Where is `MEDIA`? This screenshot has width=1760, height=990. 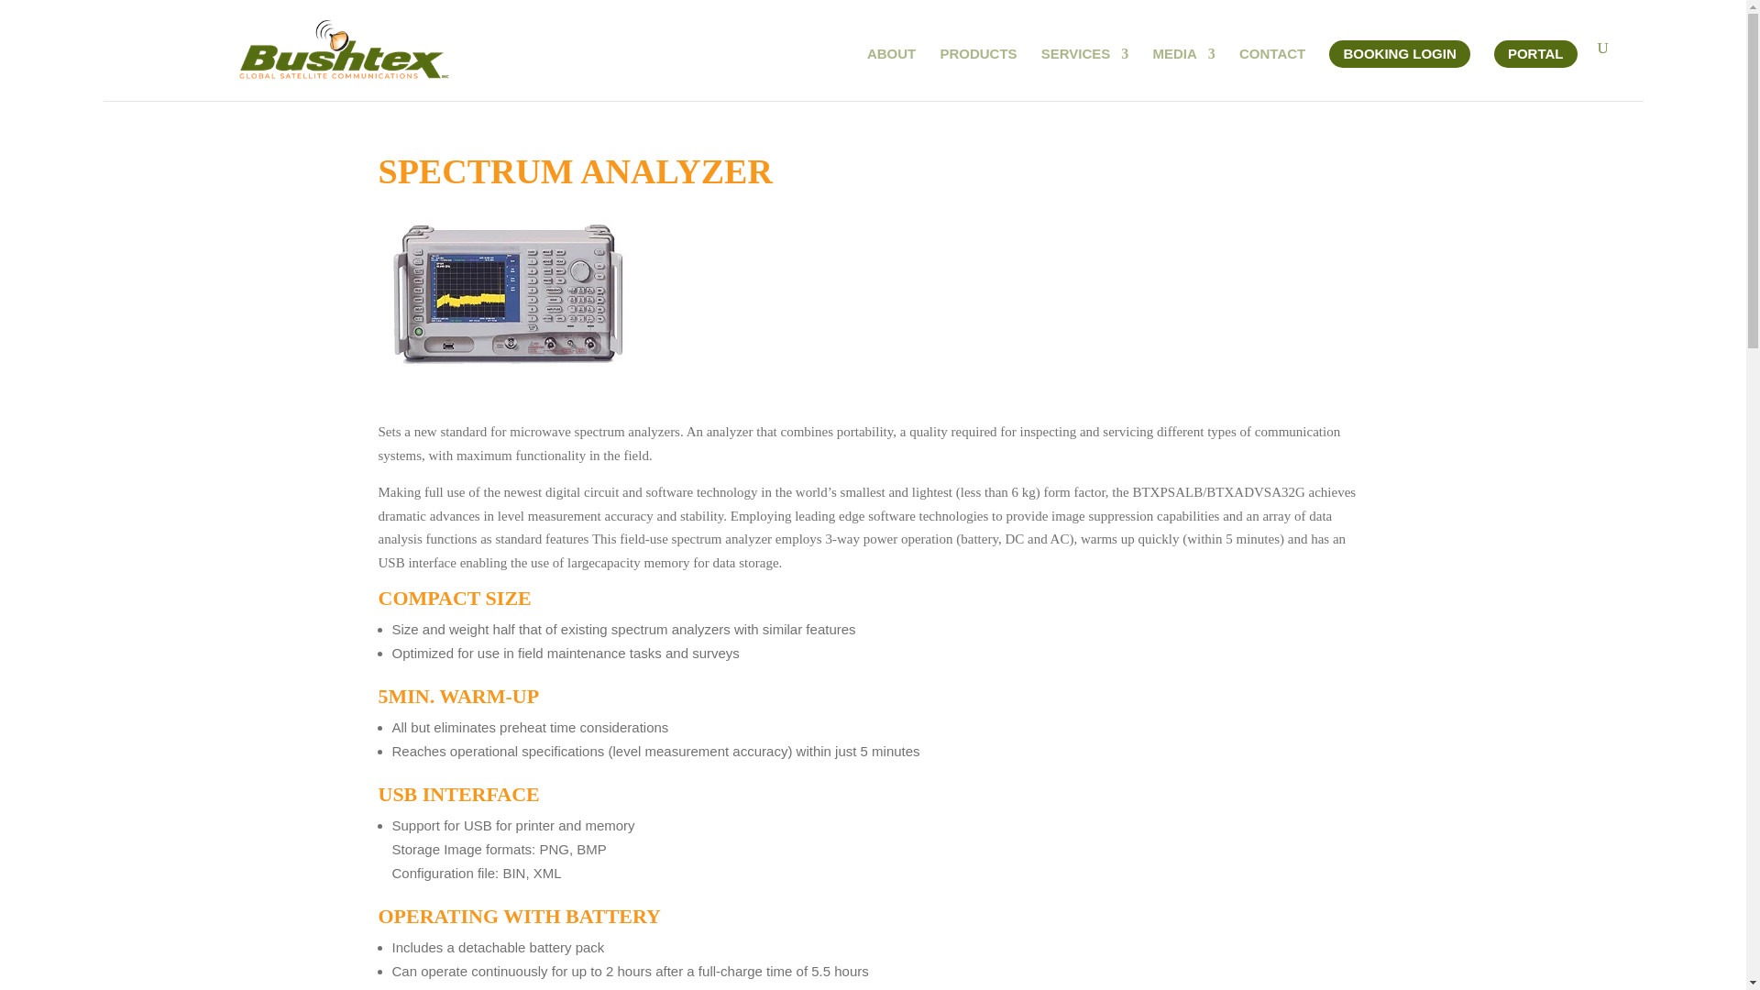 MEDIA is located at coordinates (1184, 73).